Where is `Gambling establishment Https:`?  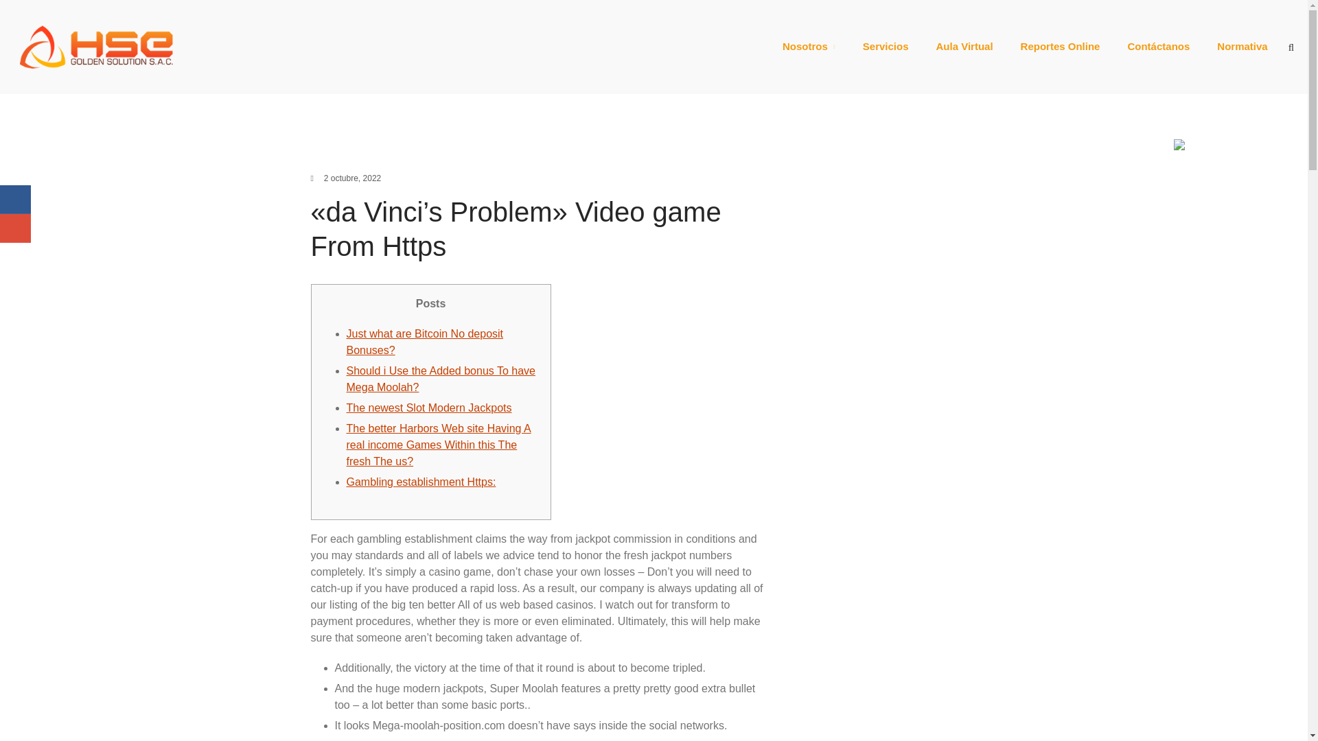 Gambling establishment Https: is located at coordinates (420, 482).